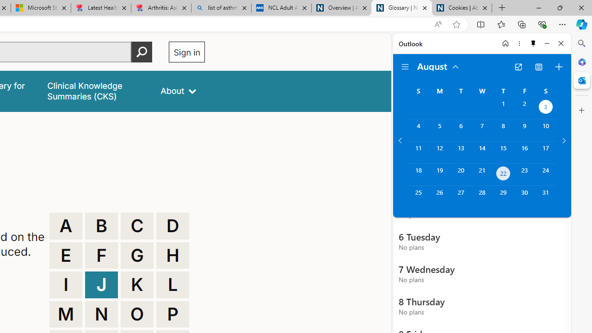  I want to click on Tuesday, August 13, 2024. , so click(461, 152).